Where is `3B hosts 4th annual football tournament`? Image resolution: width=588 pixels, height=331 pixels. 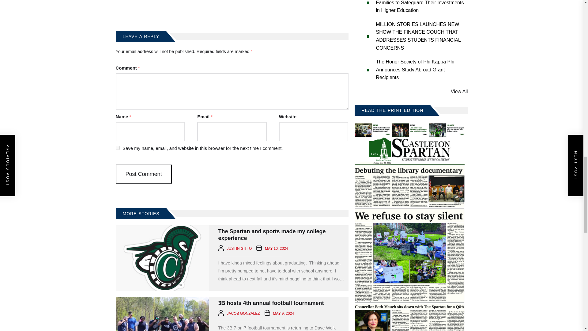 3B hosts 4th annual football tournament is located at coordinates (162, 314).